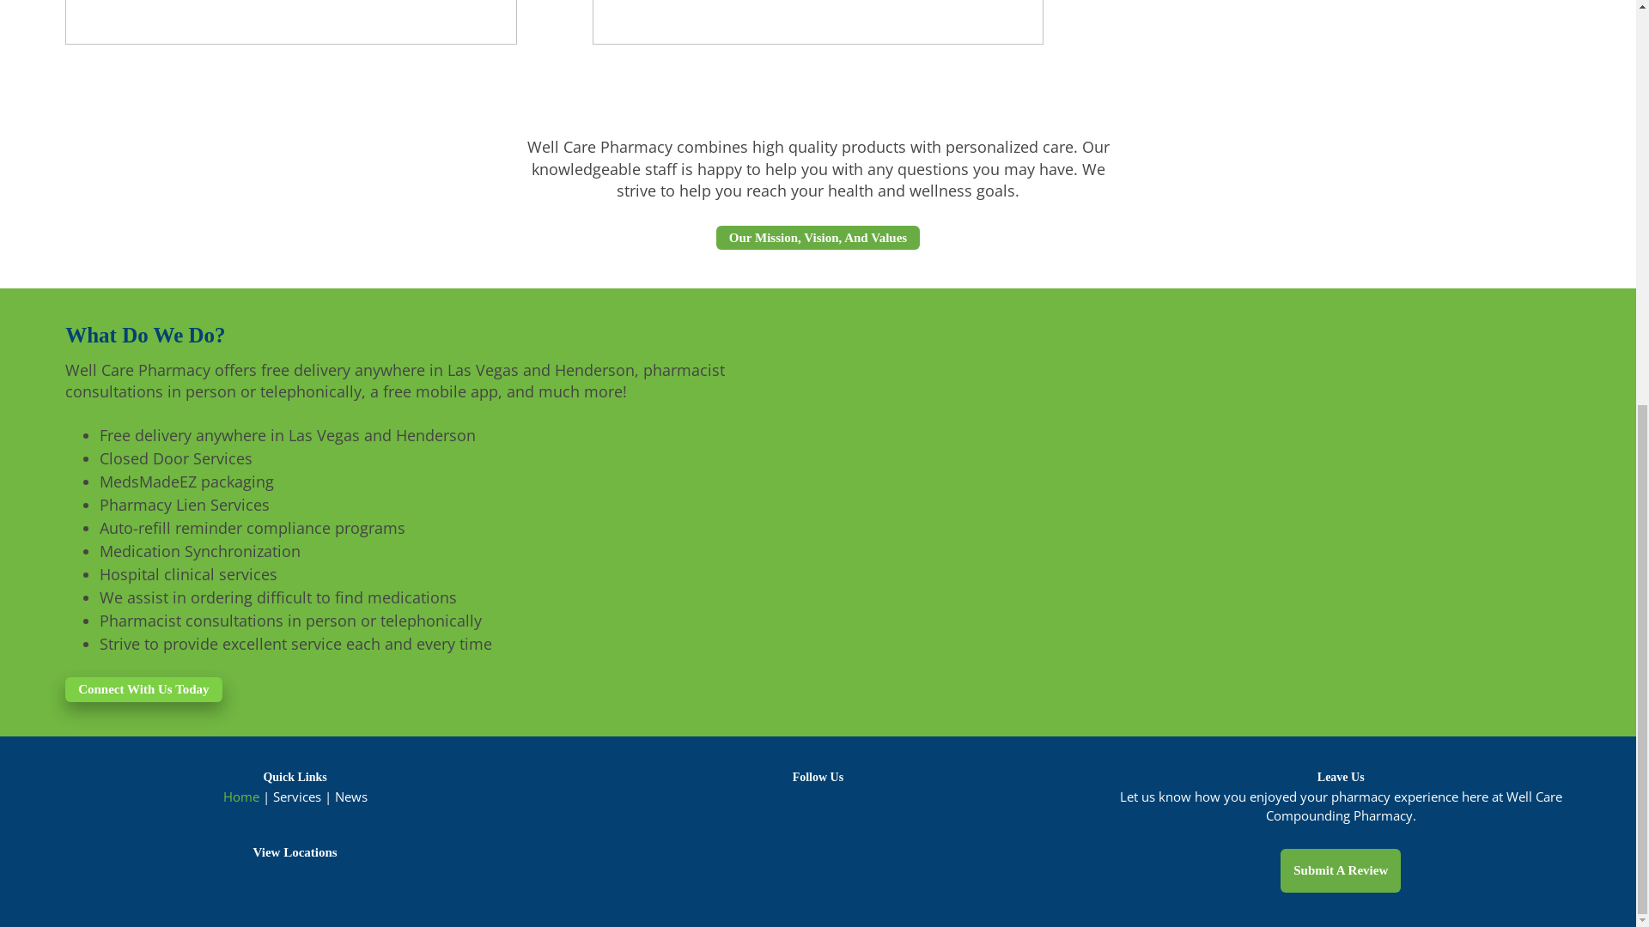 The width and height of the screenshot is (1649, 927). What do you see at coordinates (143, 689) in the screenshot?
I see `Connect With Us Today` at bounding box center [143, 689].